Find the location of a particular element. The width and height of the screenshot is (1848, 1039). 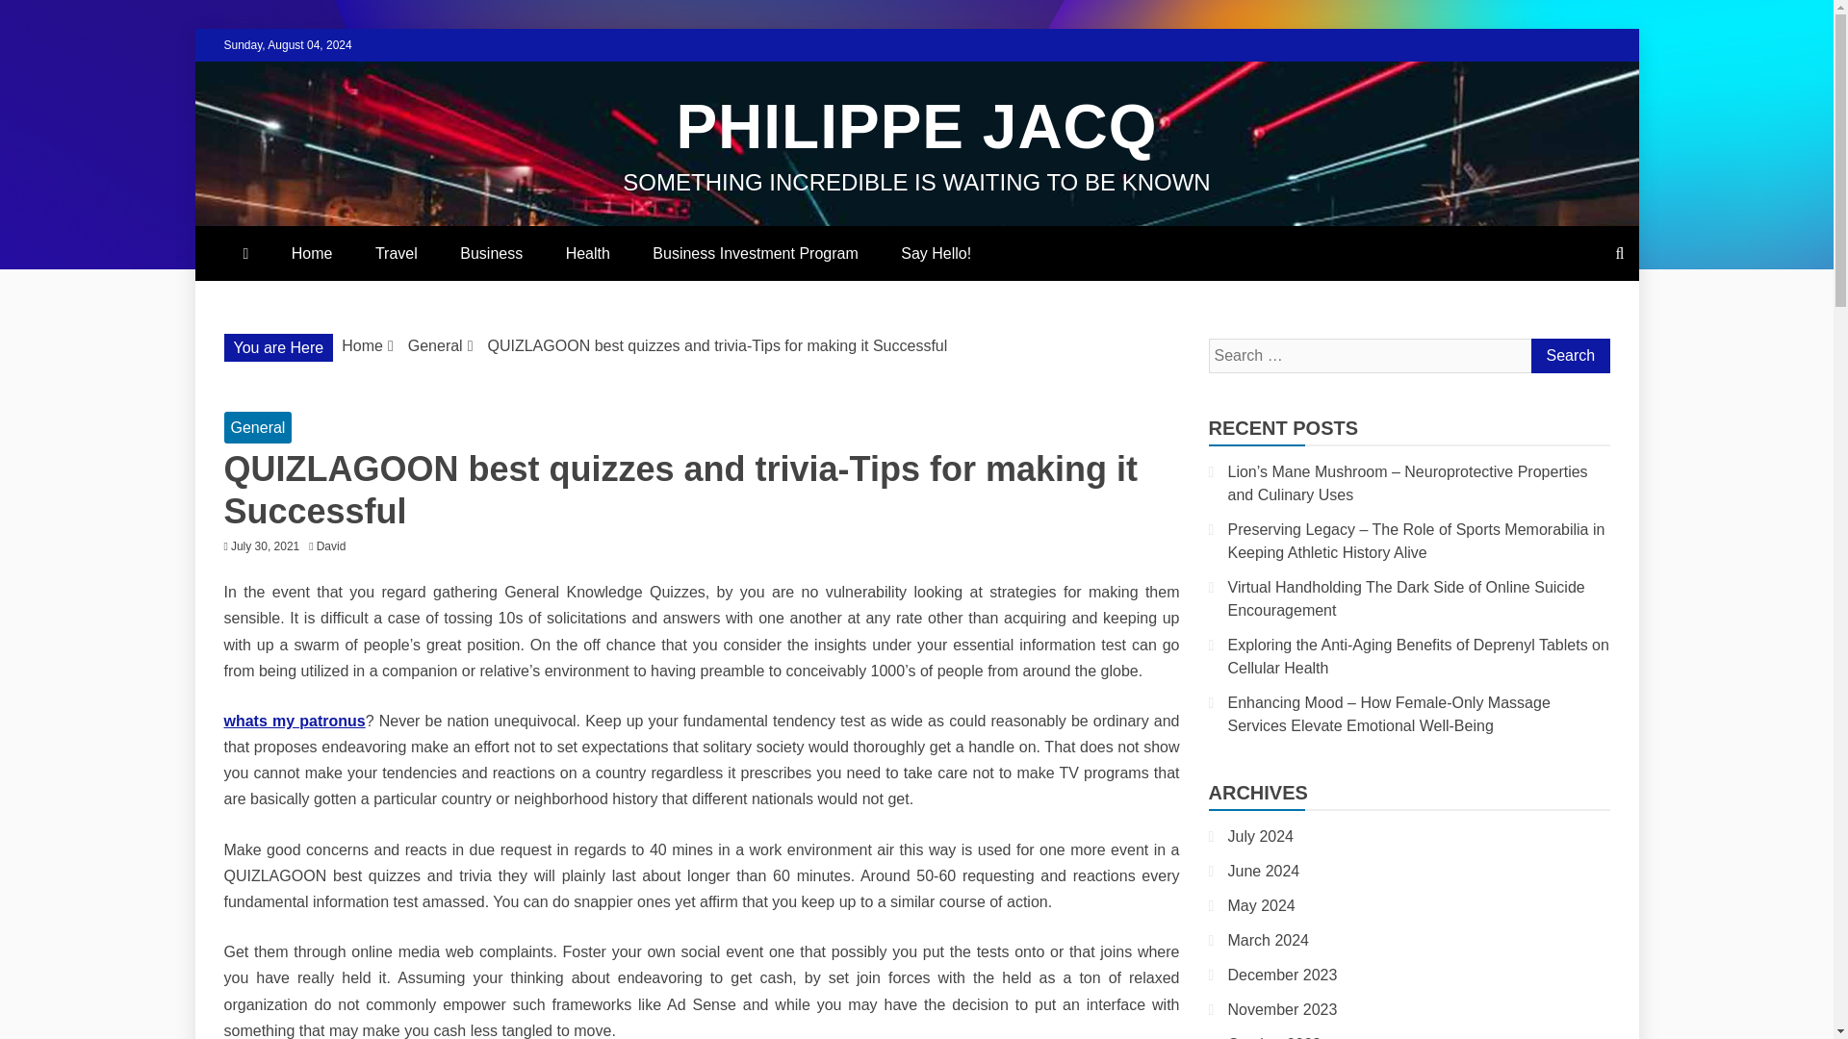

July 30, 2021 is located at coordinates (266, 545).